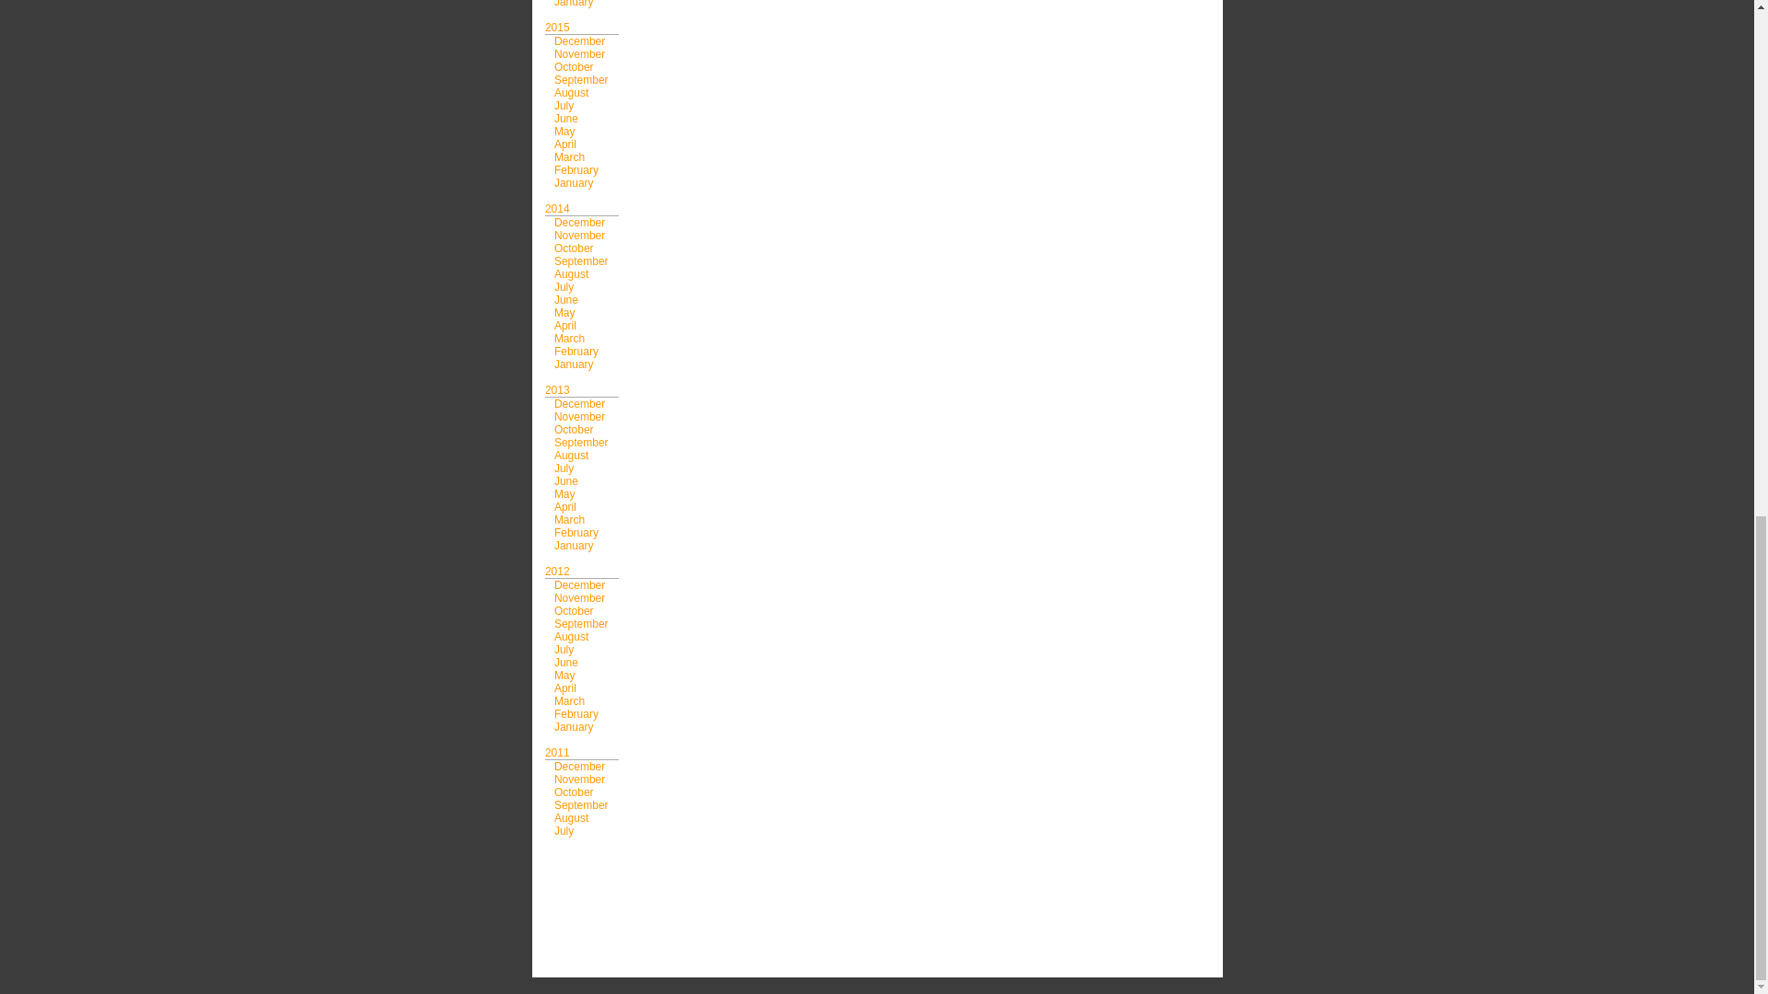 The width and height of the screenshot is (1768, 994). I want to click on May, so click(565, 132).